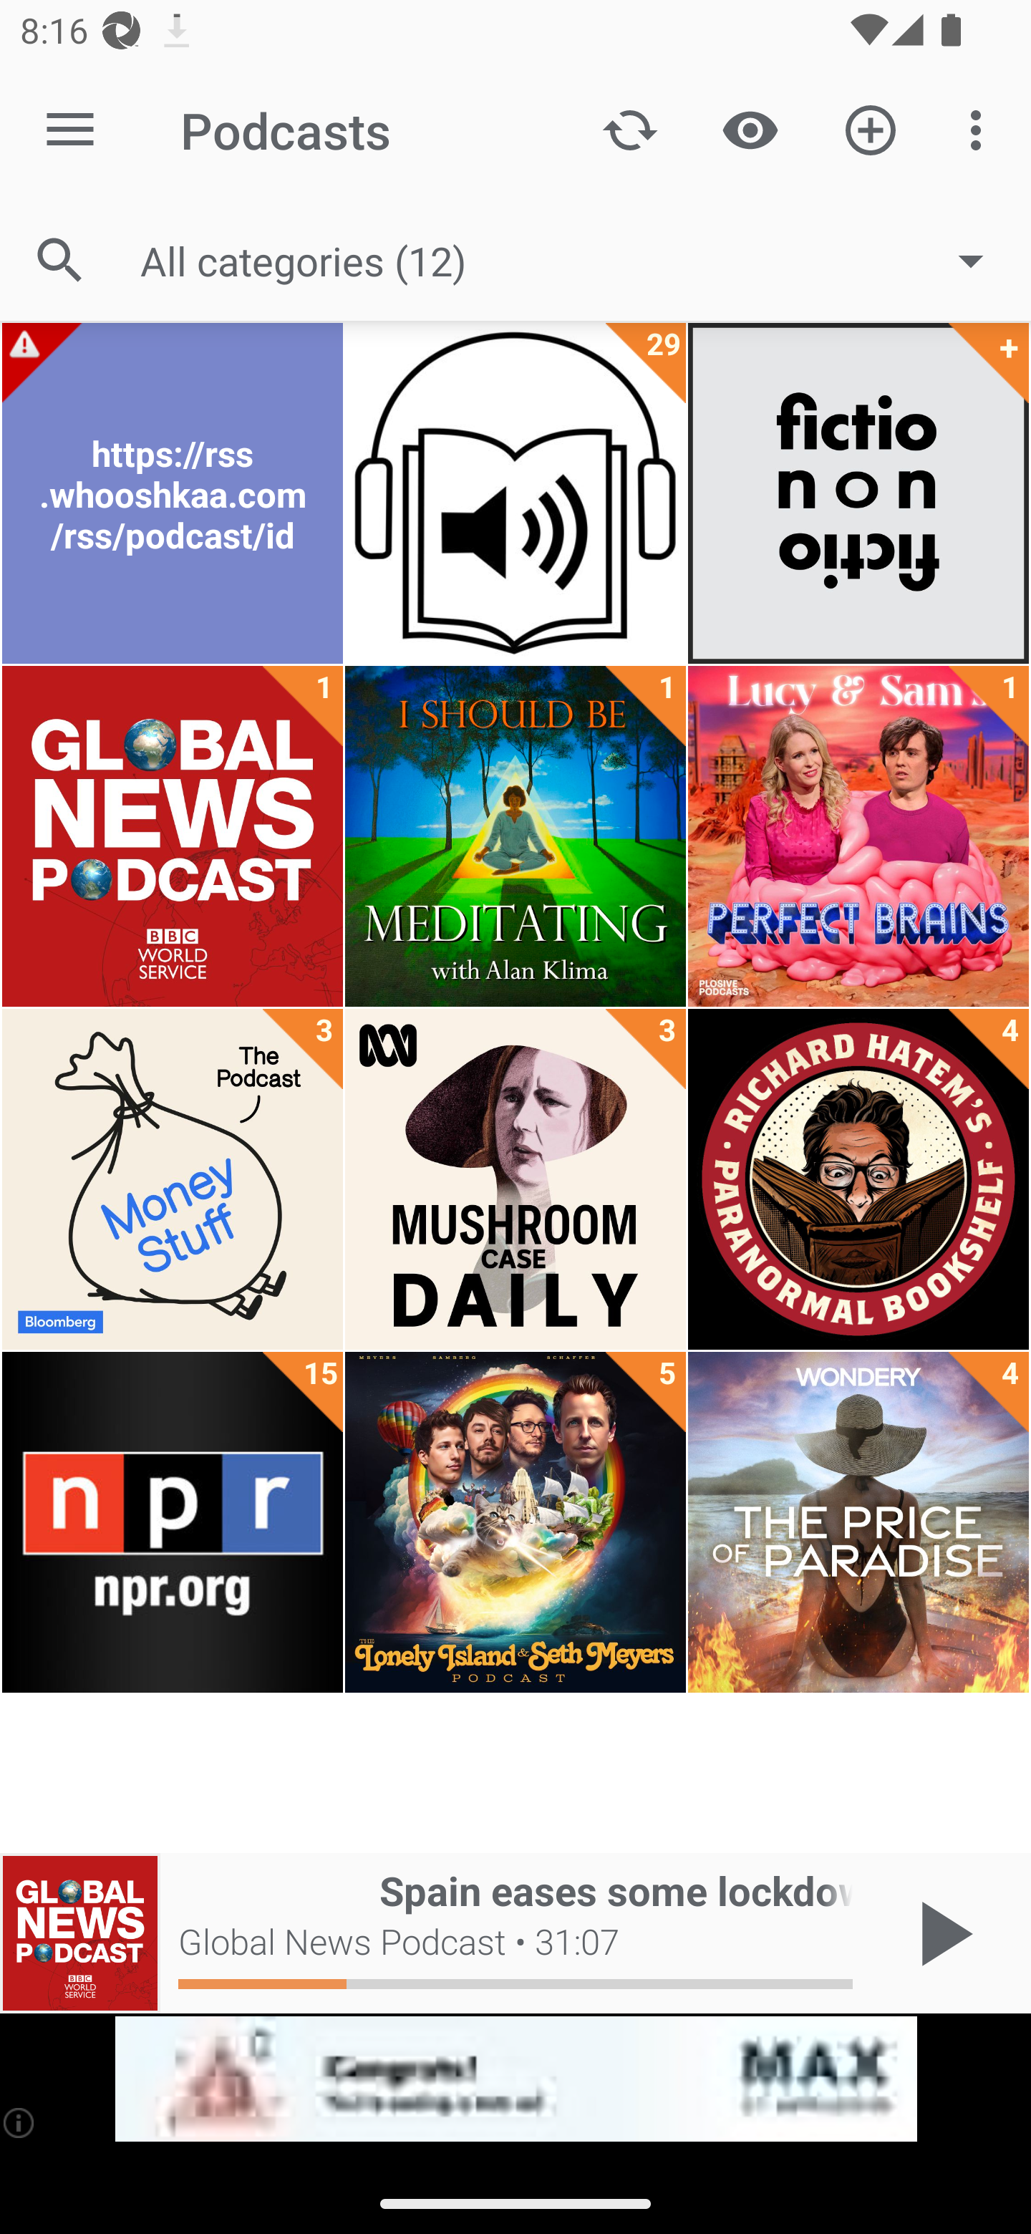 The image size is (1031, 2234). Describe the element at coordinates (172, 493) in the screenshot. I see `https://rss.whooshkaa.com/rss/podcast/id/5884` at that location.